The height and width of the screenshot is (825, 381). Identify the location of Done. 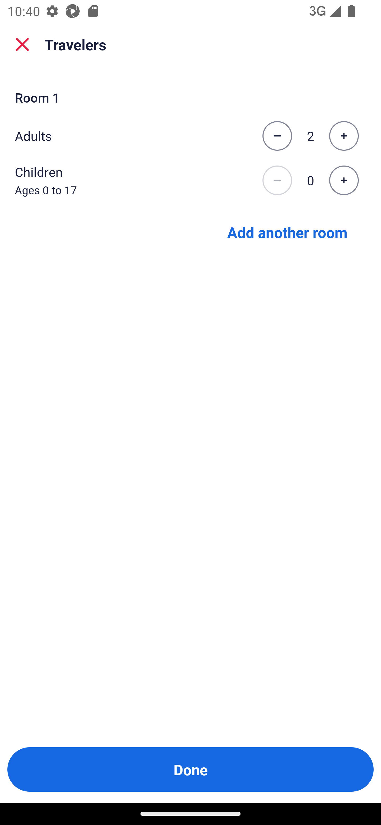
(190, 769).